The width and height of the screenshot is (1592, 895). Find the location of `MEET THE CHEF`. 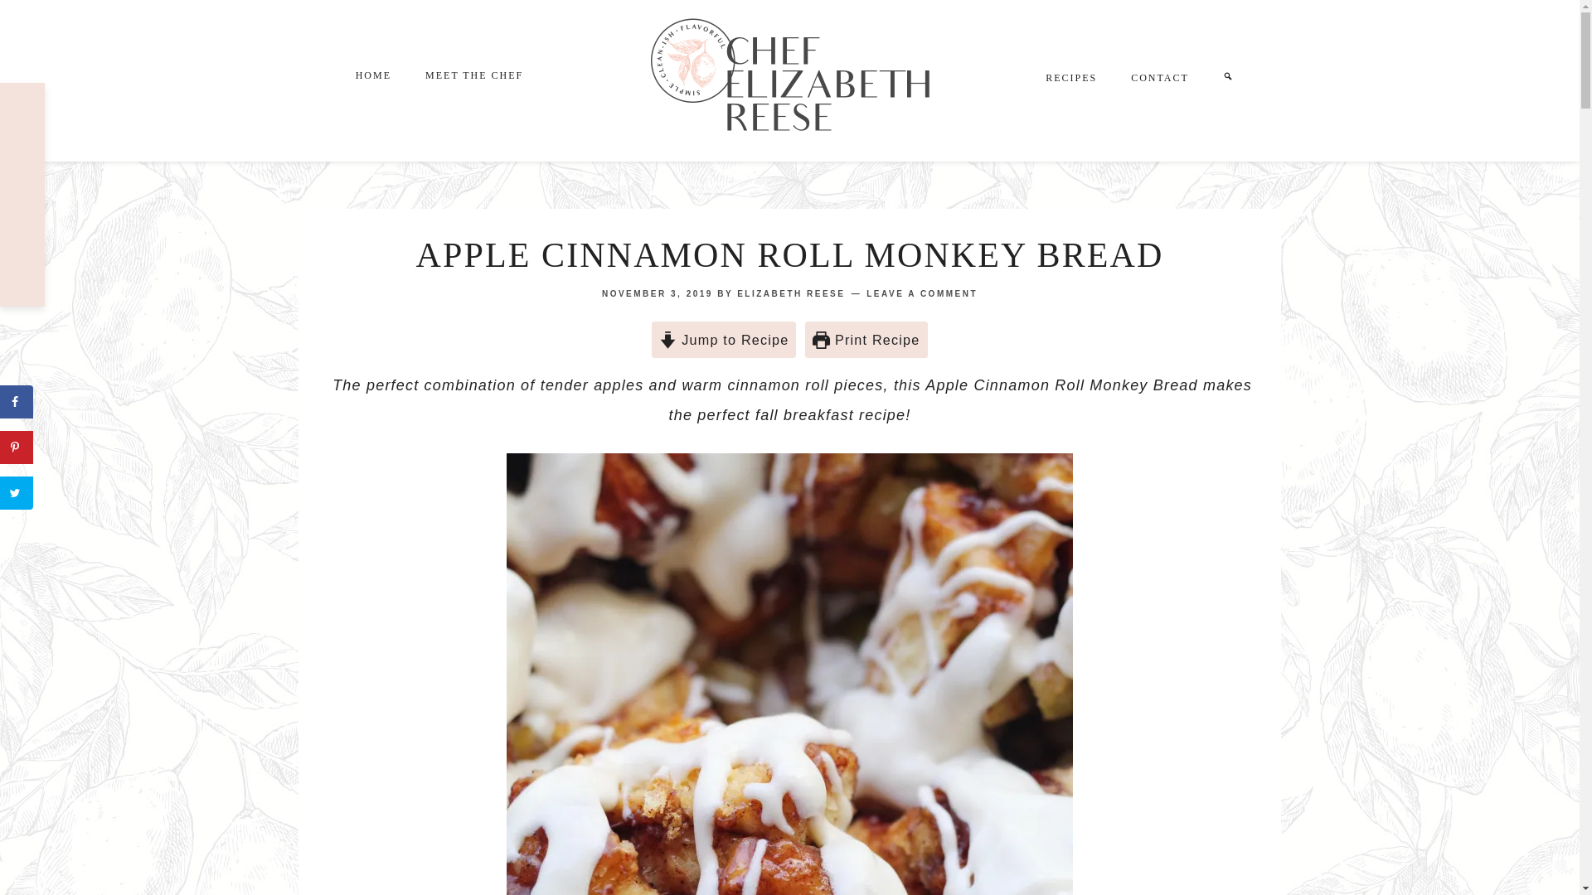

MEET THE CHEF is located at coordinates (474, 75).